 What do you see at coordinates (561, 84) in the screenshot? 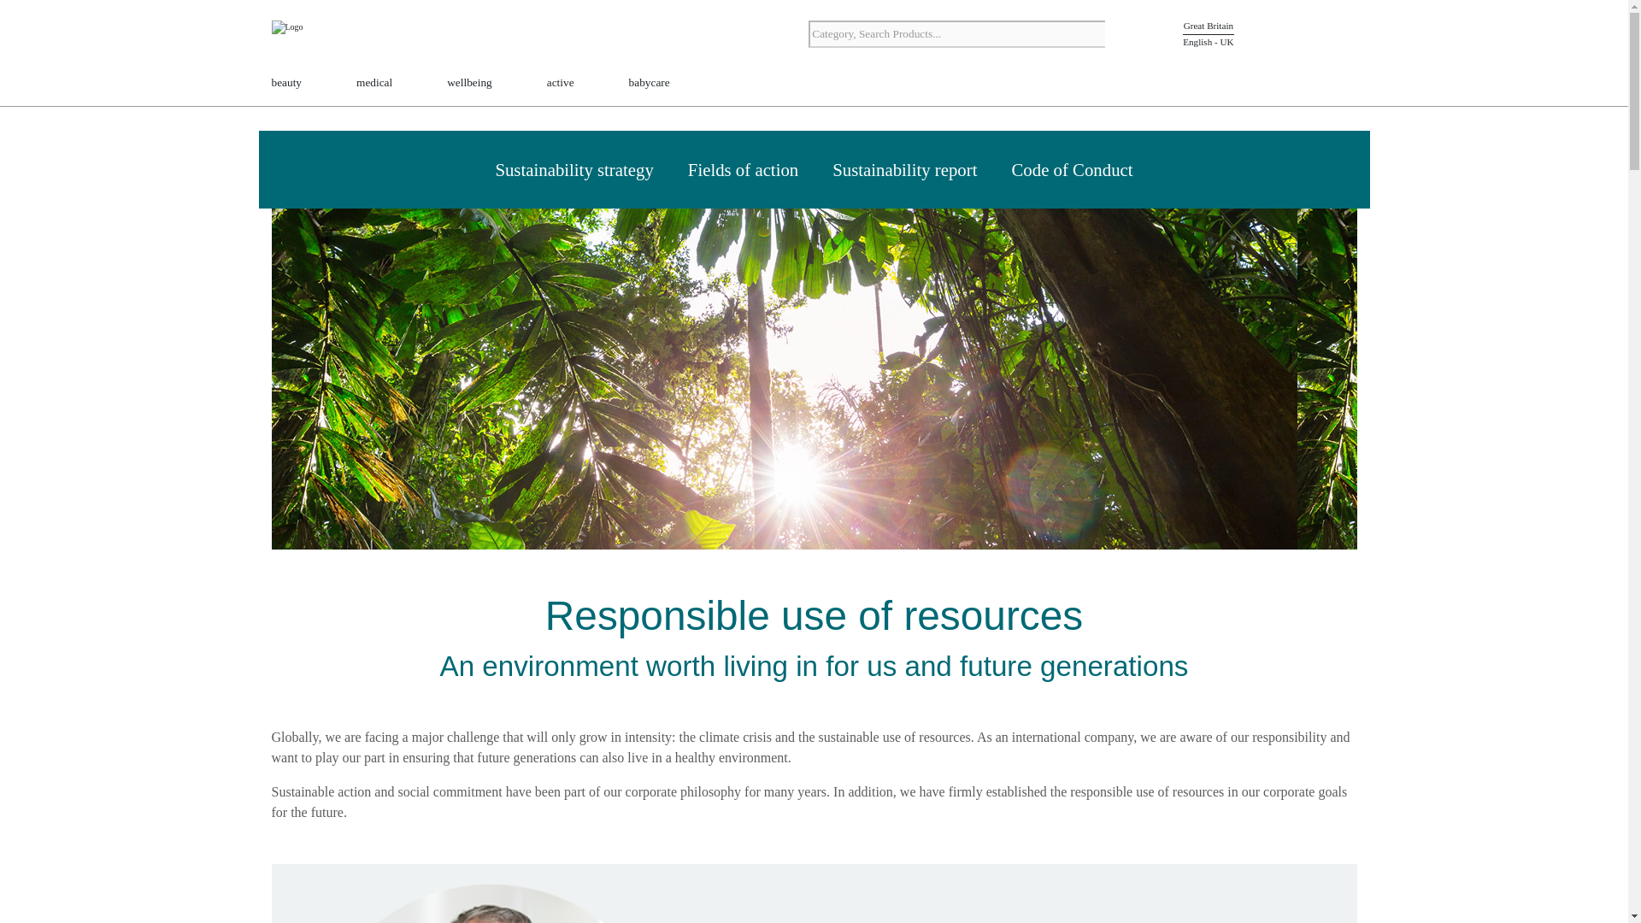
I see `active` at bounding box center [561, 84].